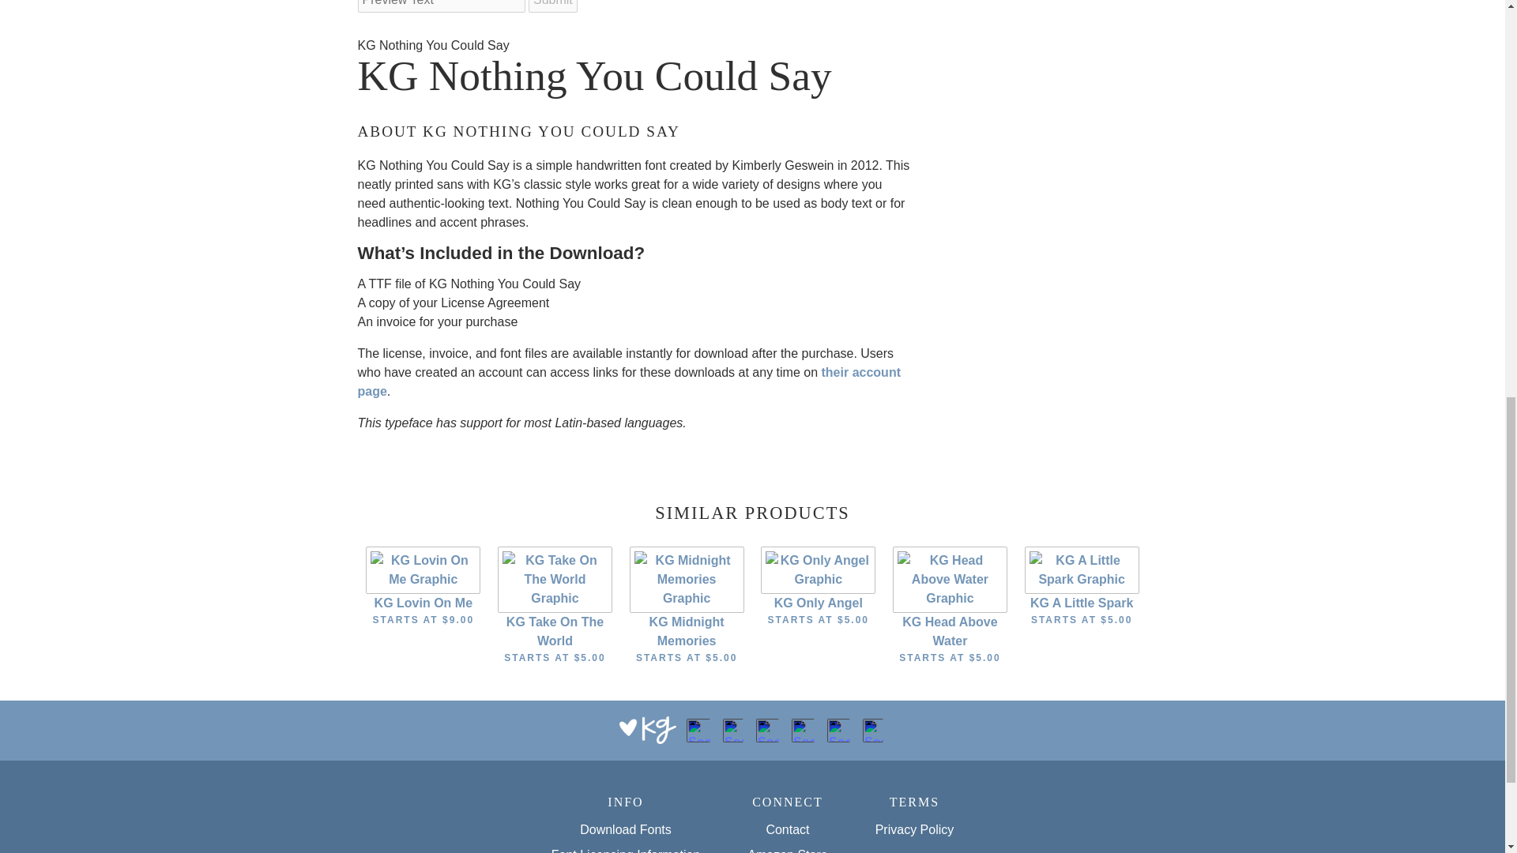 The image size is (1517, 853). Describe the element at coordinates (423, 569) in the screenshot. I see `KG Lovin On Me` at that location.